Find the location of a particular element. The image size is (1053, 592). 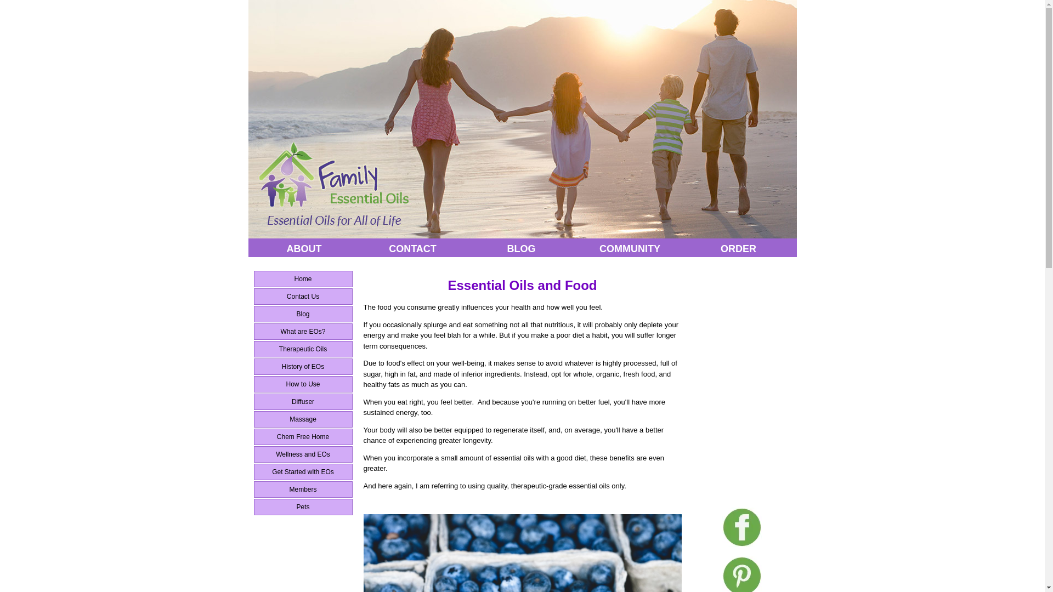

Contact Us is located at coordinates (303, 296).